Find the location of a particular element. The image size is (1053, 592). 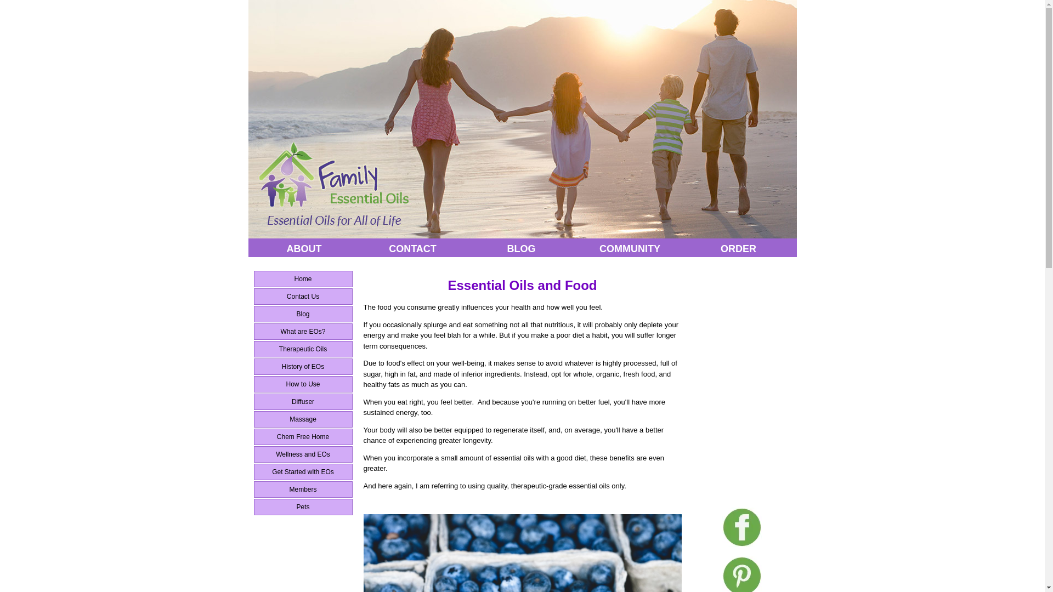

Contact Us is located at coordinates (303, 296).